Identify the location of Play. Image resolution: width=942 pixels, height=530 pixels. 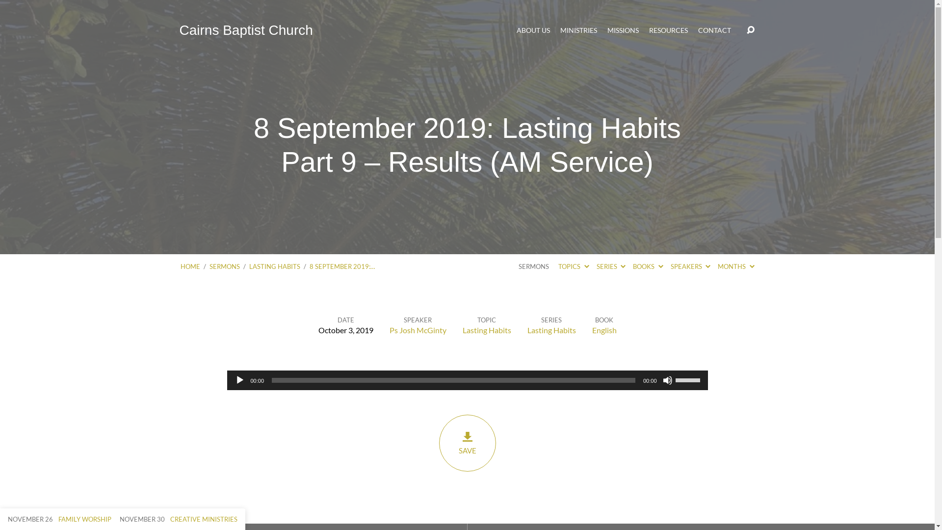
(239, 380).